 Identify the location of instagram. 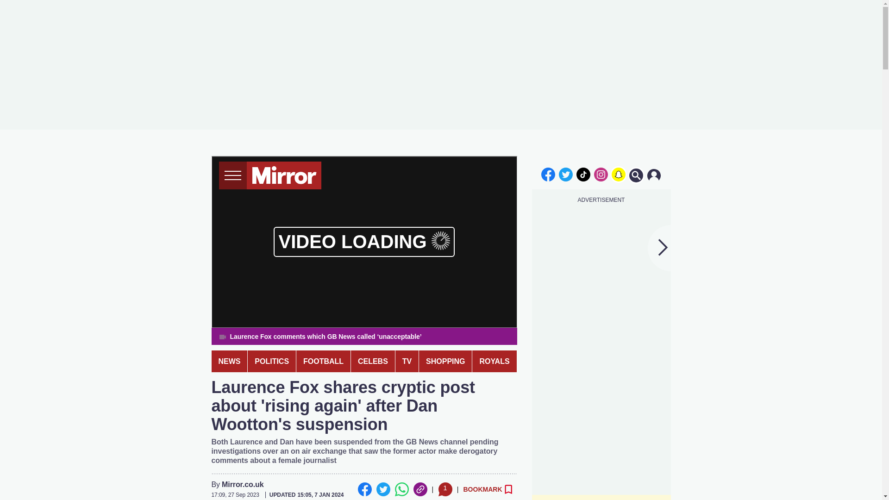
(601, 174).